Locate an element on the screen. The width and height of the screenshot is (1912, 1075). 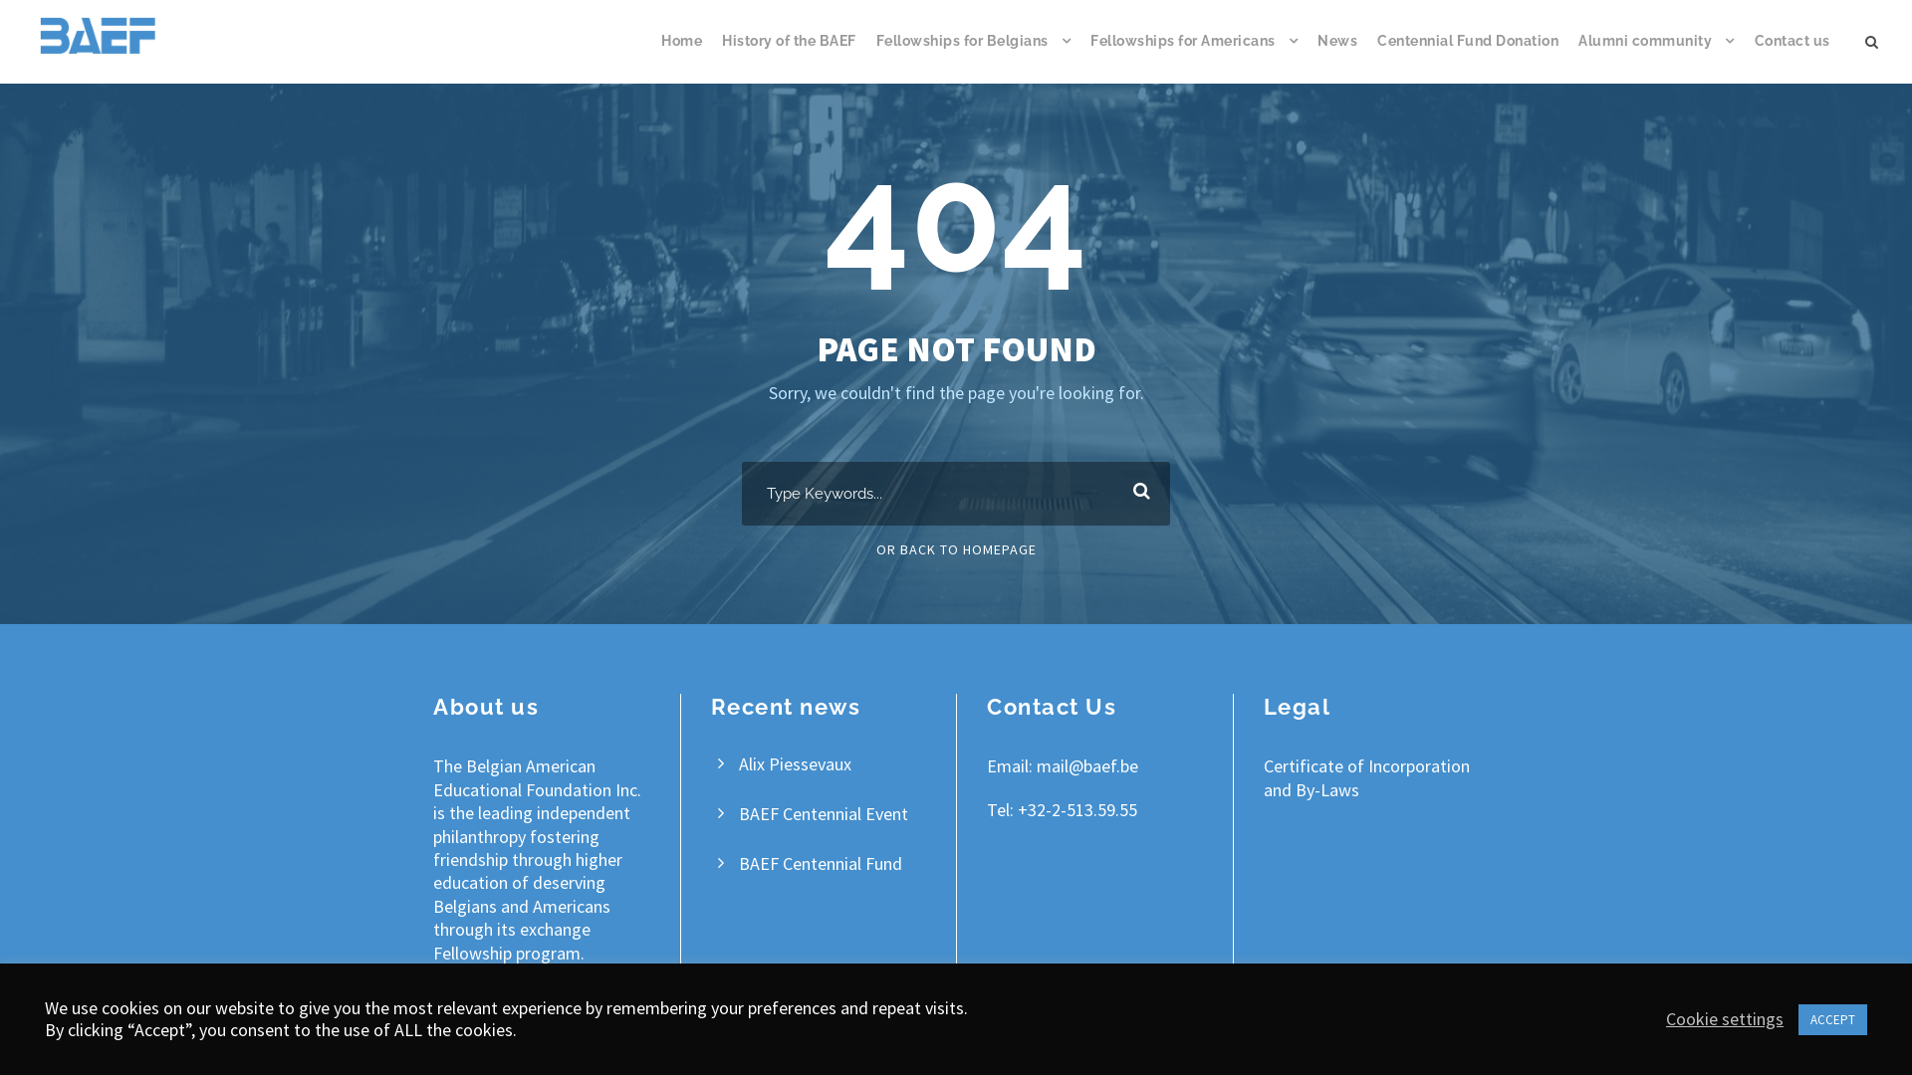
Alix Piessevaux is located at coordinates (795, 764).